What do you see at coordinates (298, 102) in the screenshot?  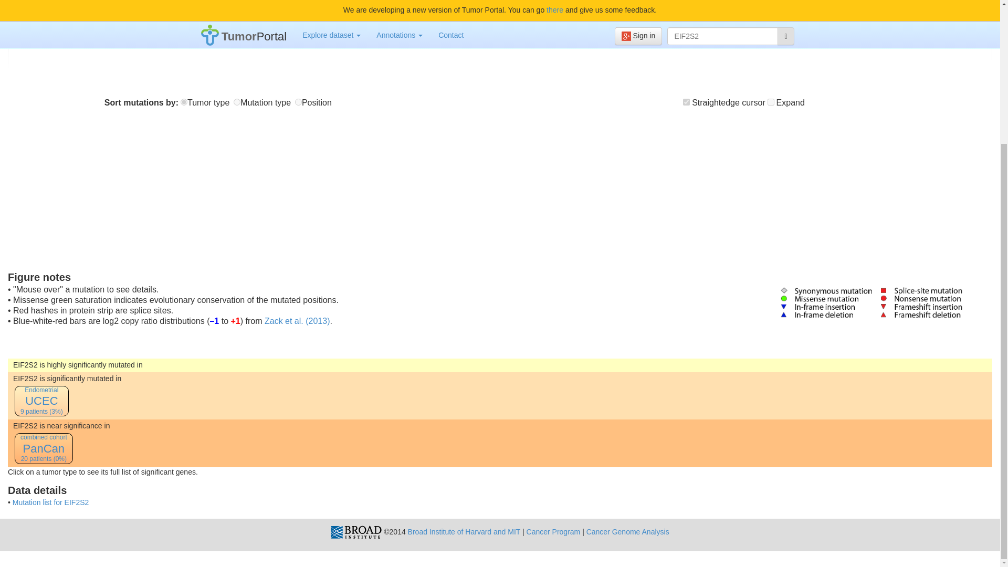 I see `Position` at bounding box center [298, 102].